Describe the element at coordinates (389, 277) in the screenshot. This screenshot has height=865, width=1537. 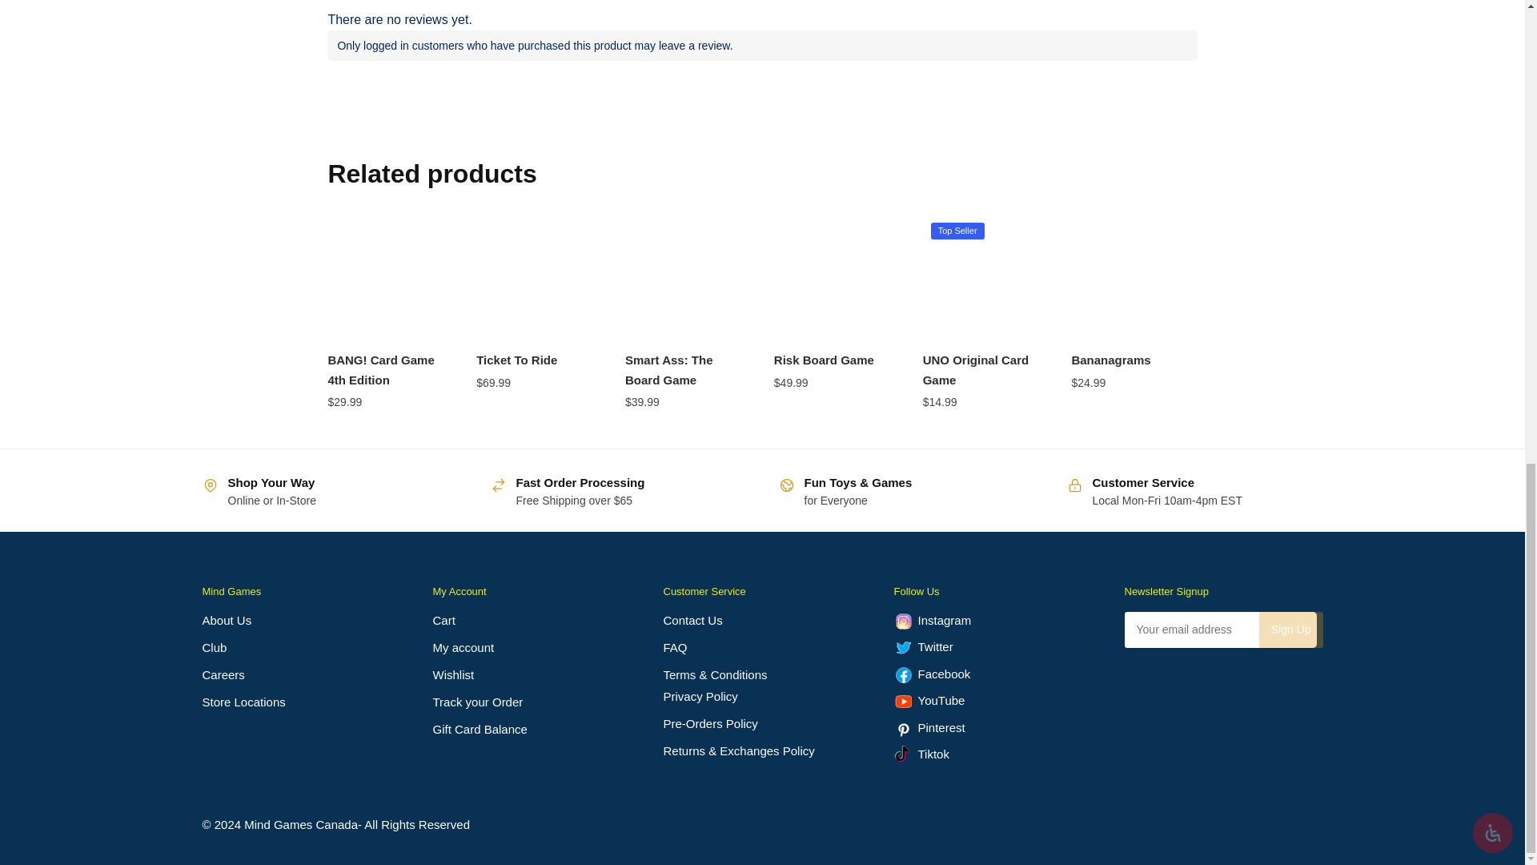
I see `BANG! Card Game 4th Edition` at that location.